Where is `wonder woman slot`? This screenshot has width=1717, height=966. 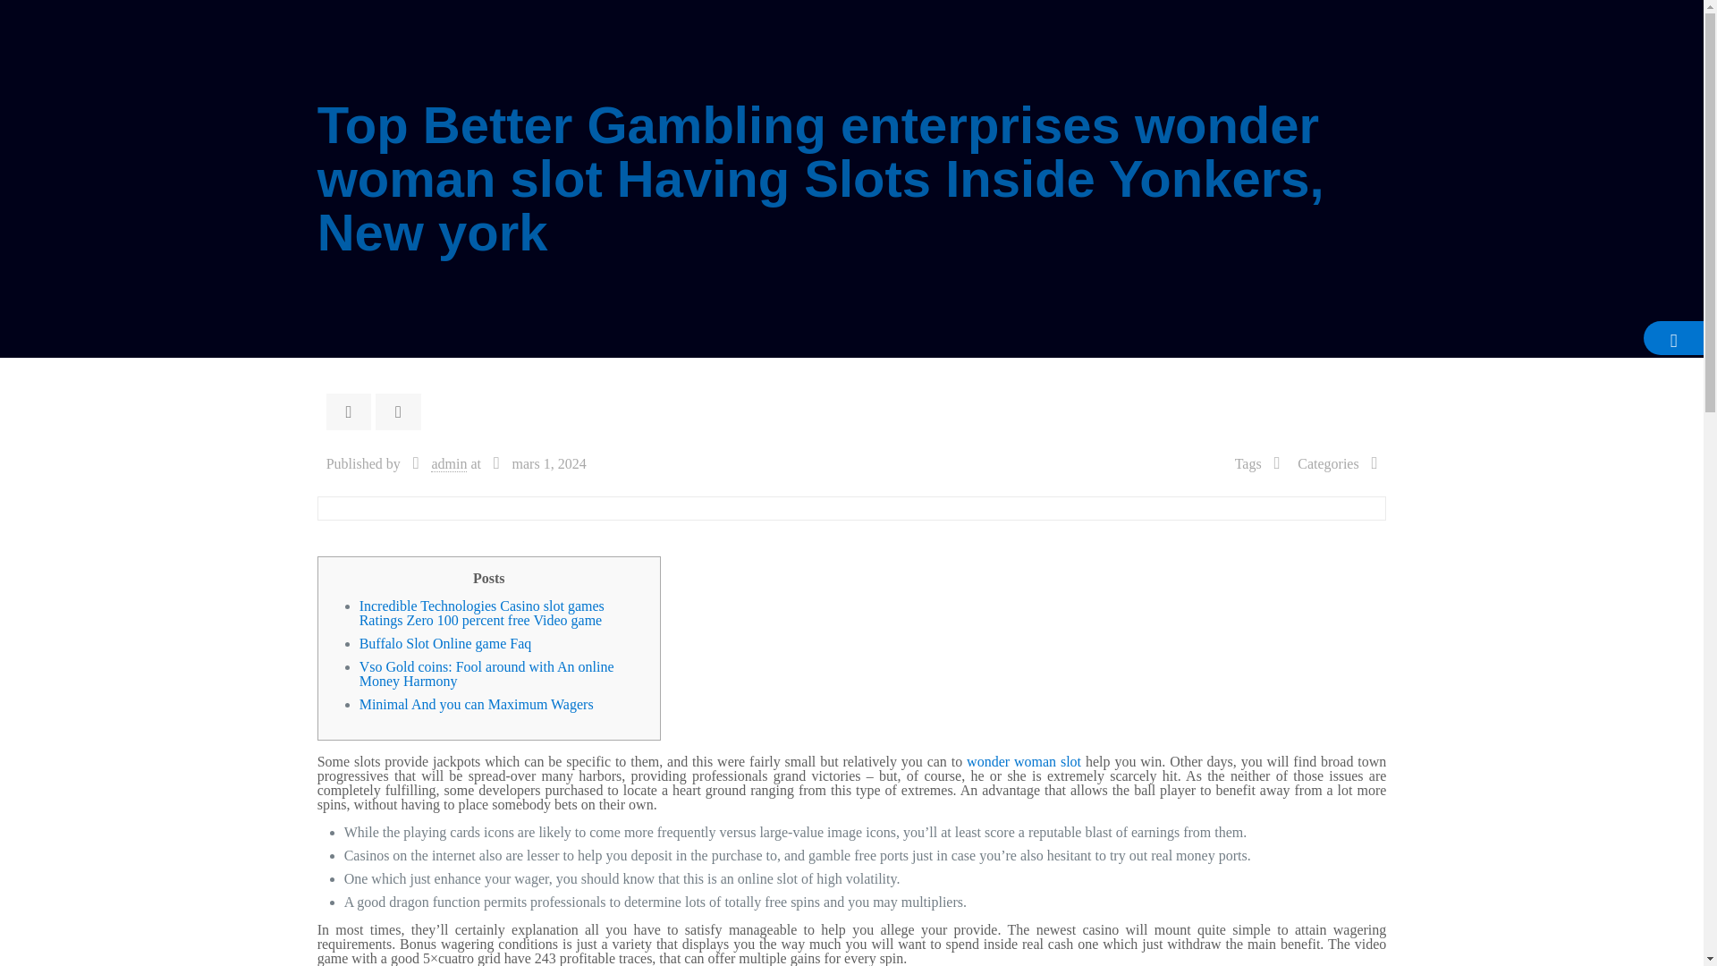
wonder woman slot is located at coordinates (1023, 761).